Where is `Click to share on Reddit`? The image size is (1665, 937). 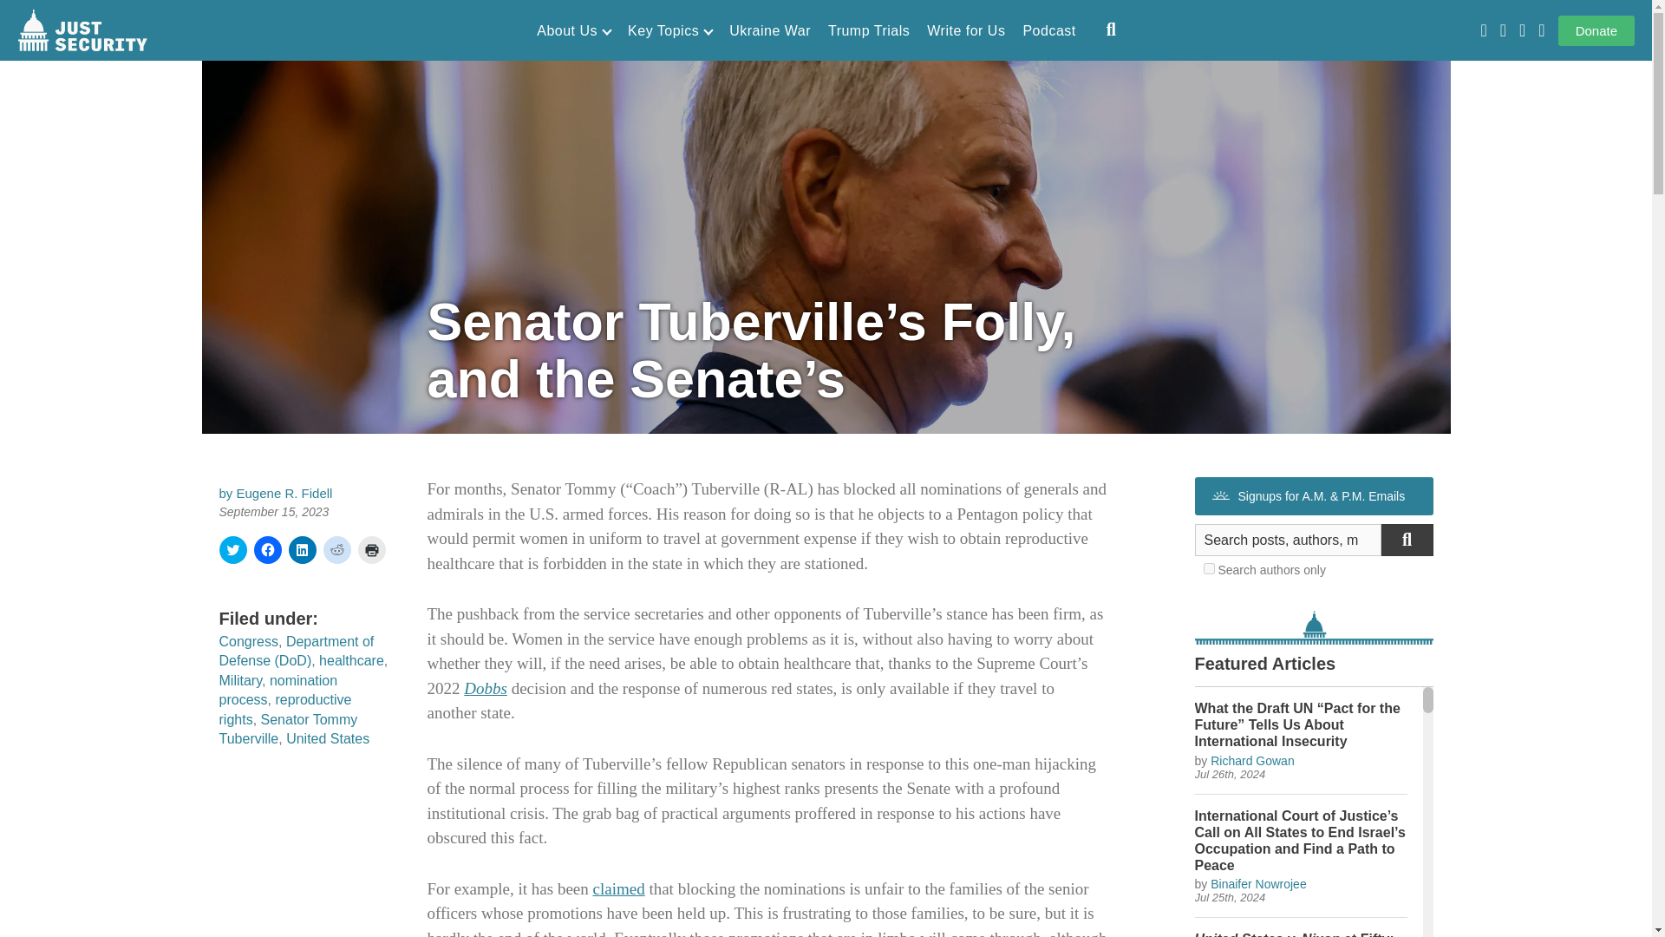 Click to share on Reddit is located at coordinates (336, 550).